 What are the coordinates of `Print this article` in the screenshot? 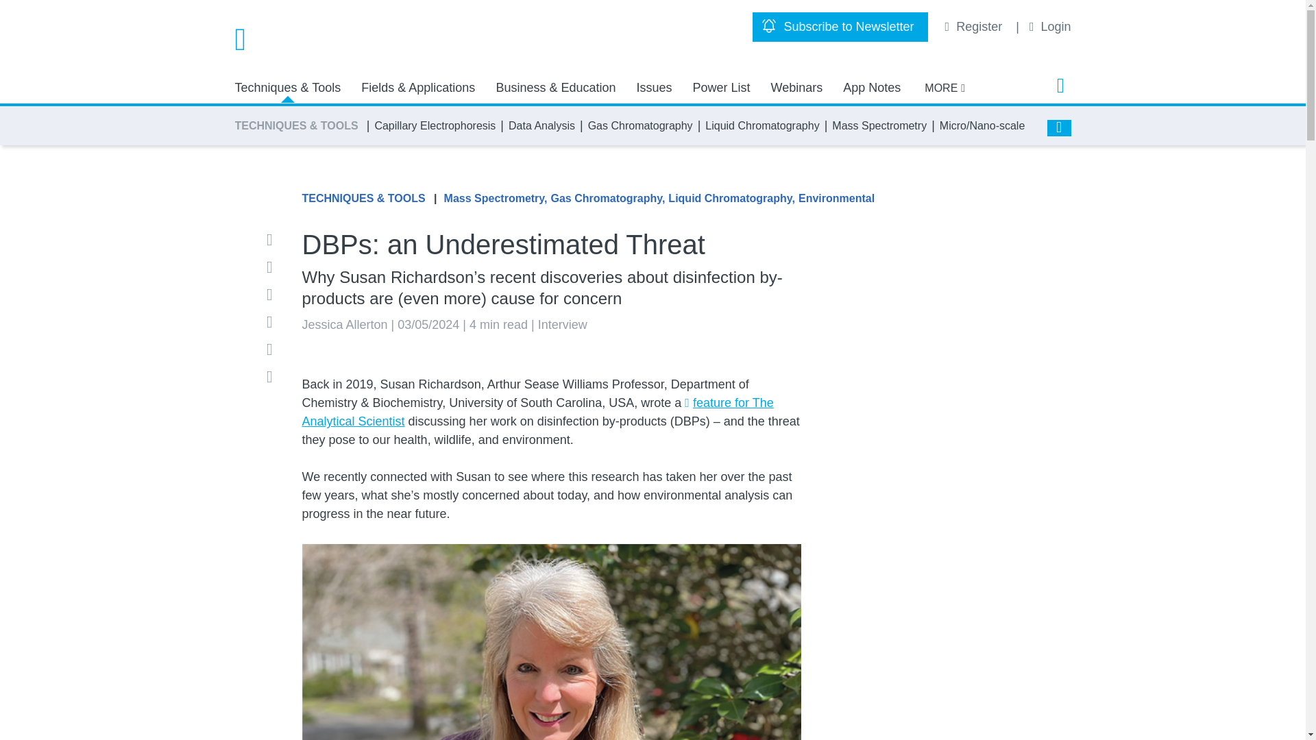 It's located at (273, 376).